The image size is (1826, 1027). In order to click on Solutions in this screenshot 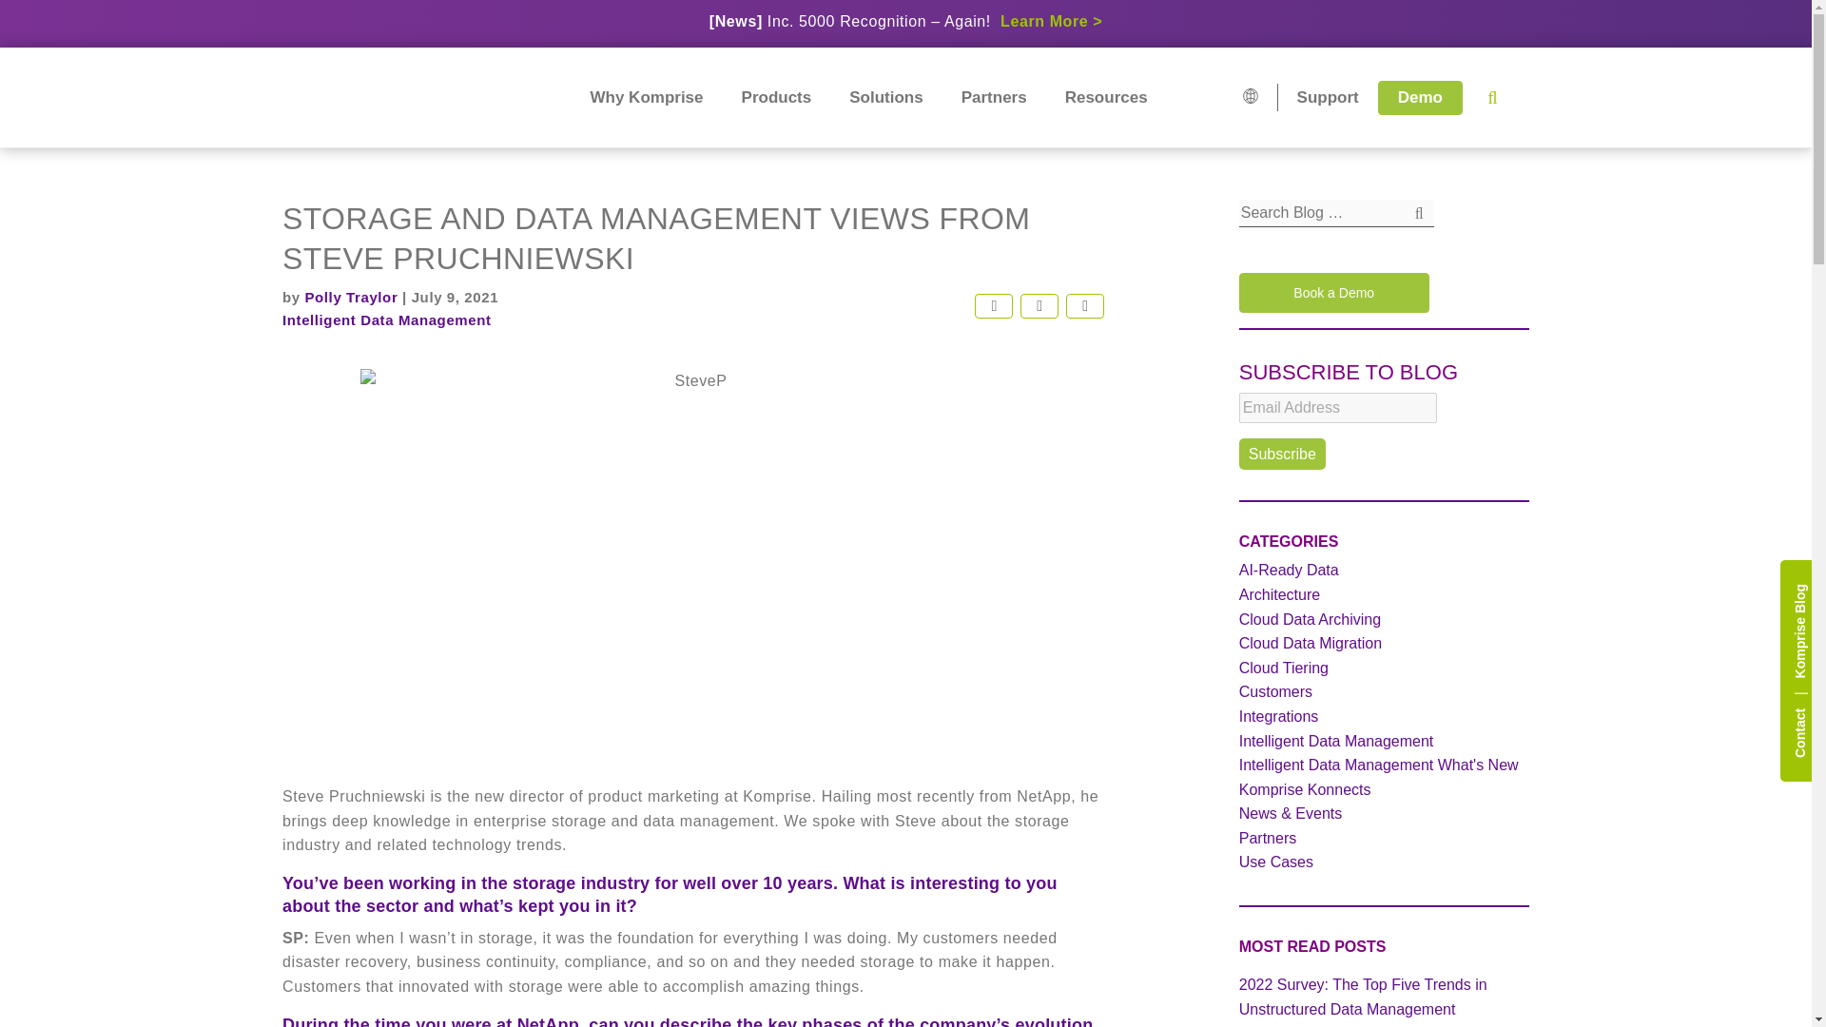, I will do `click(884, 97)`.